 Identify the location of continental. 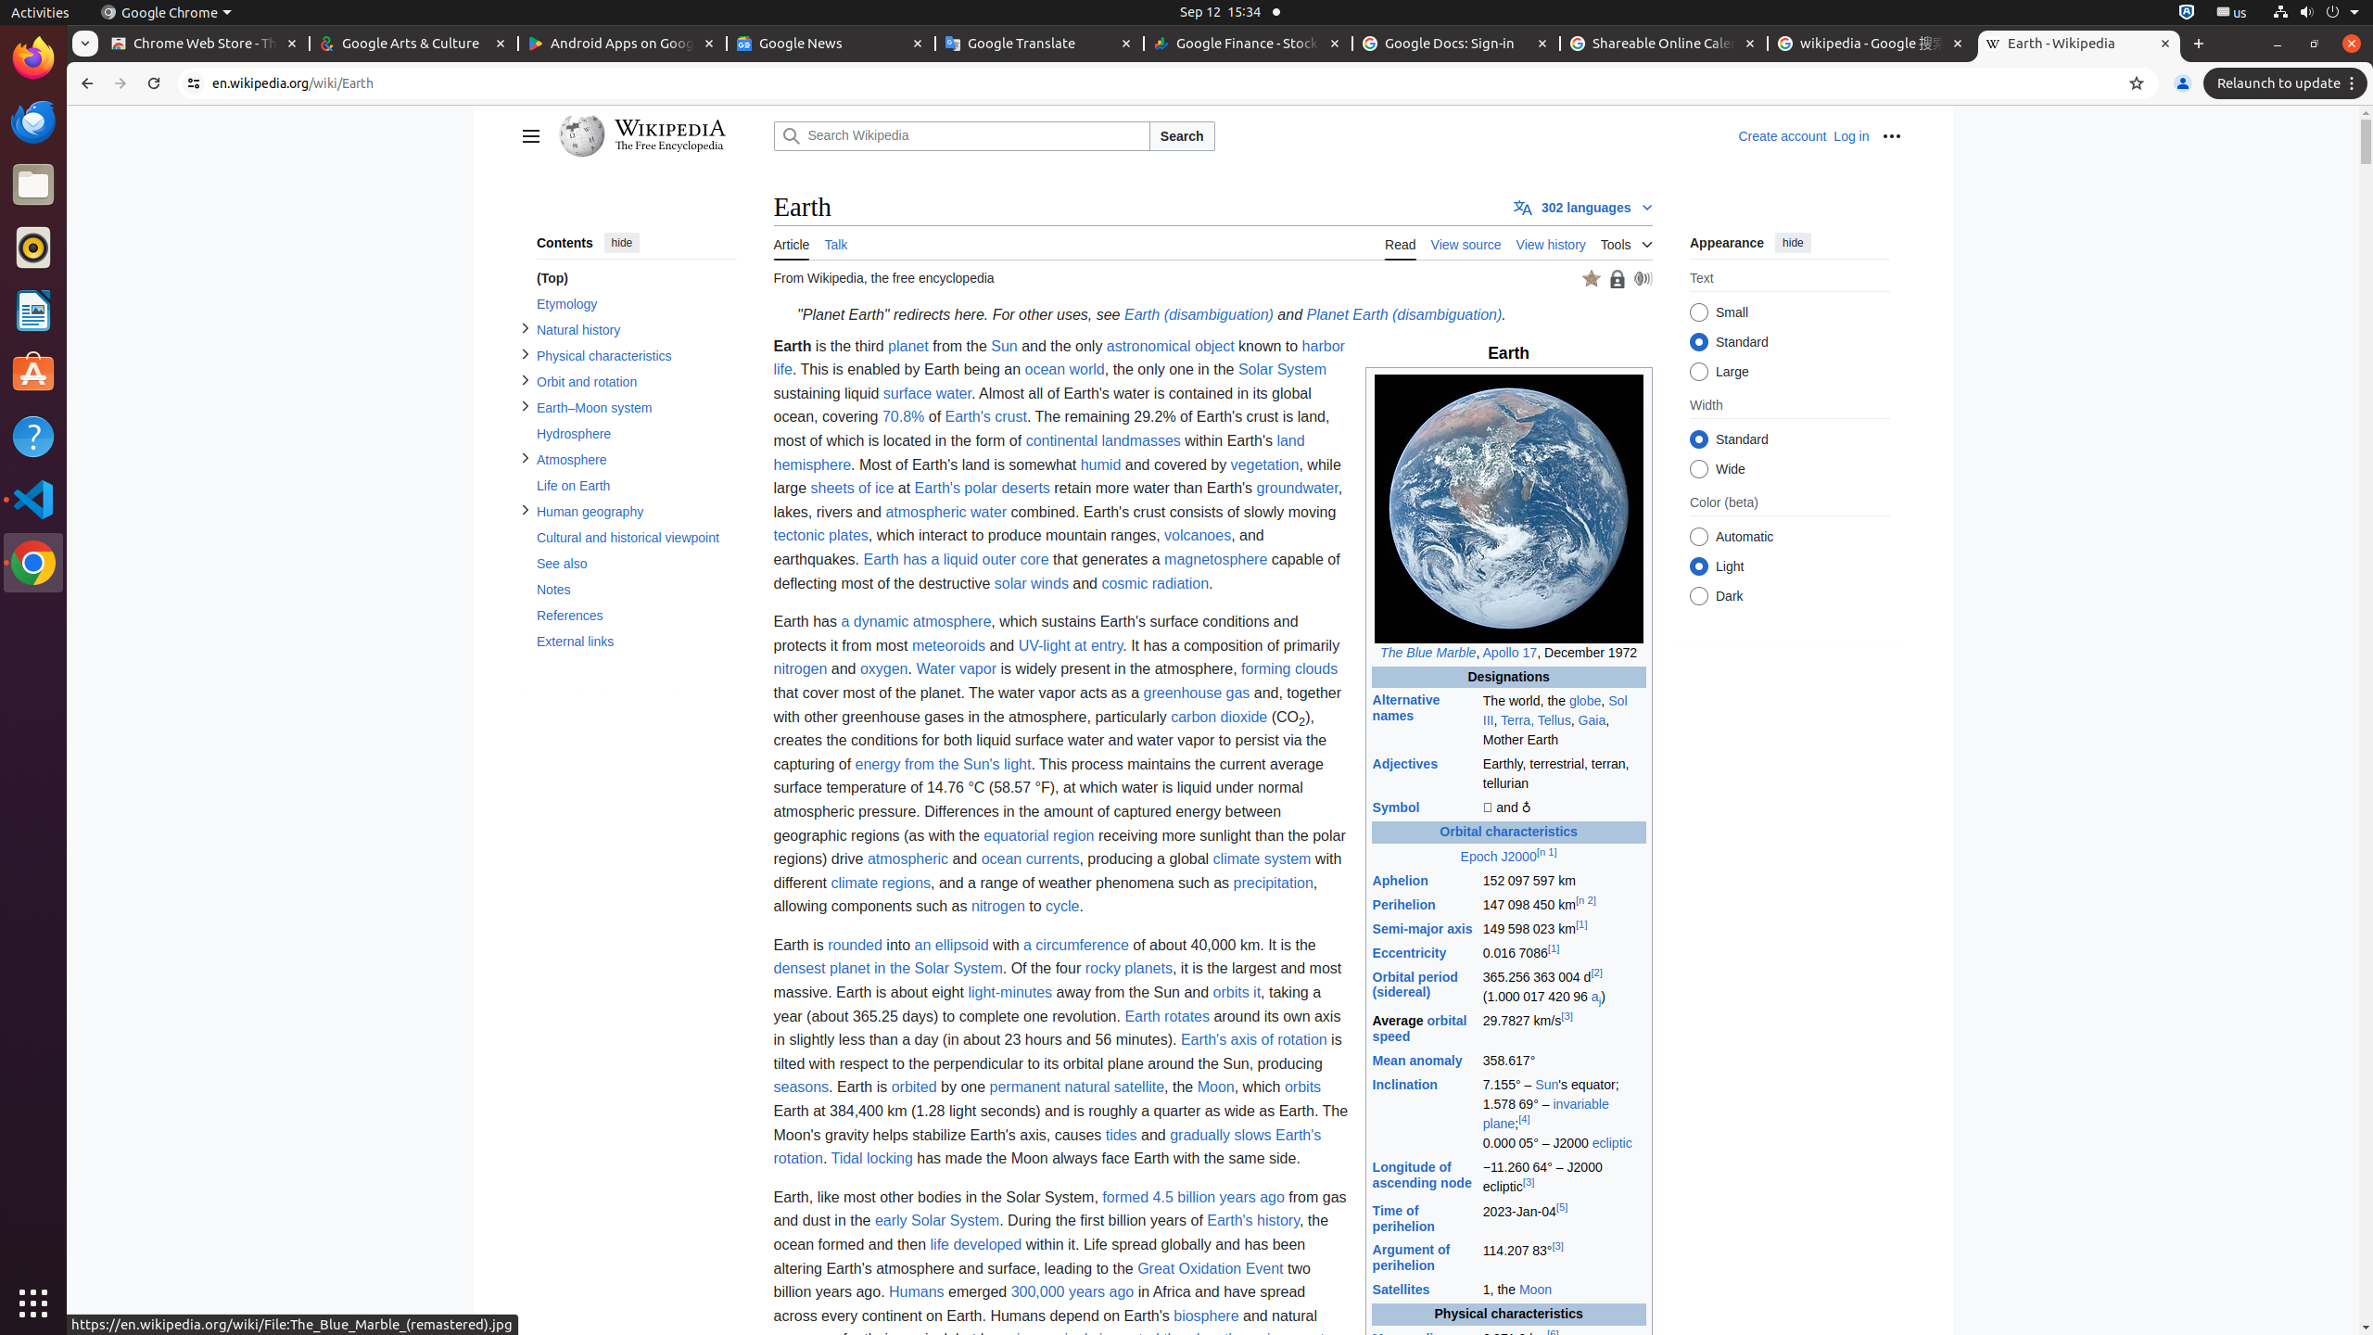
(1062, 441).